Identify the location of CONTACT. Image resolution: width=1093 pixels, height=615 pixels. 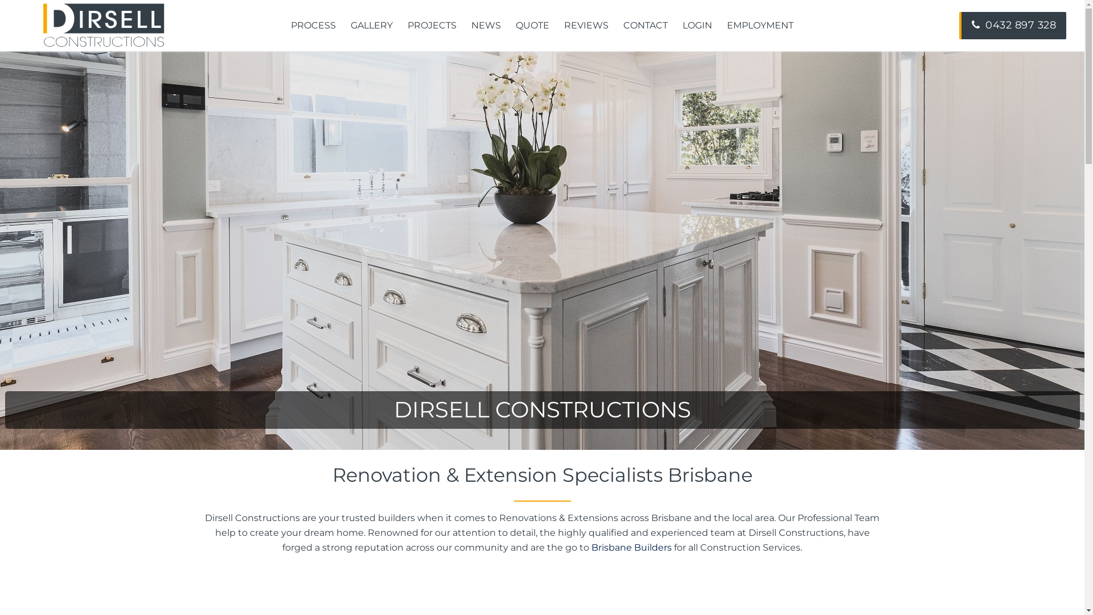
(646, 26).